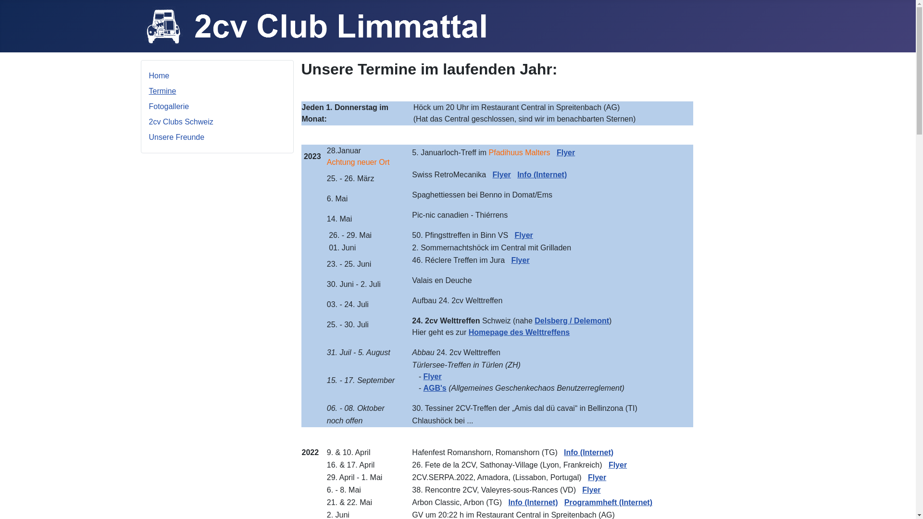 The width and height of the screenshot is (923, 519). Describe the element at coordinates (542, 175) in the screenshot. I see `Info (Internet)` at that location.